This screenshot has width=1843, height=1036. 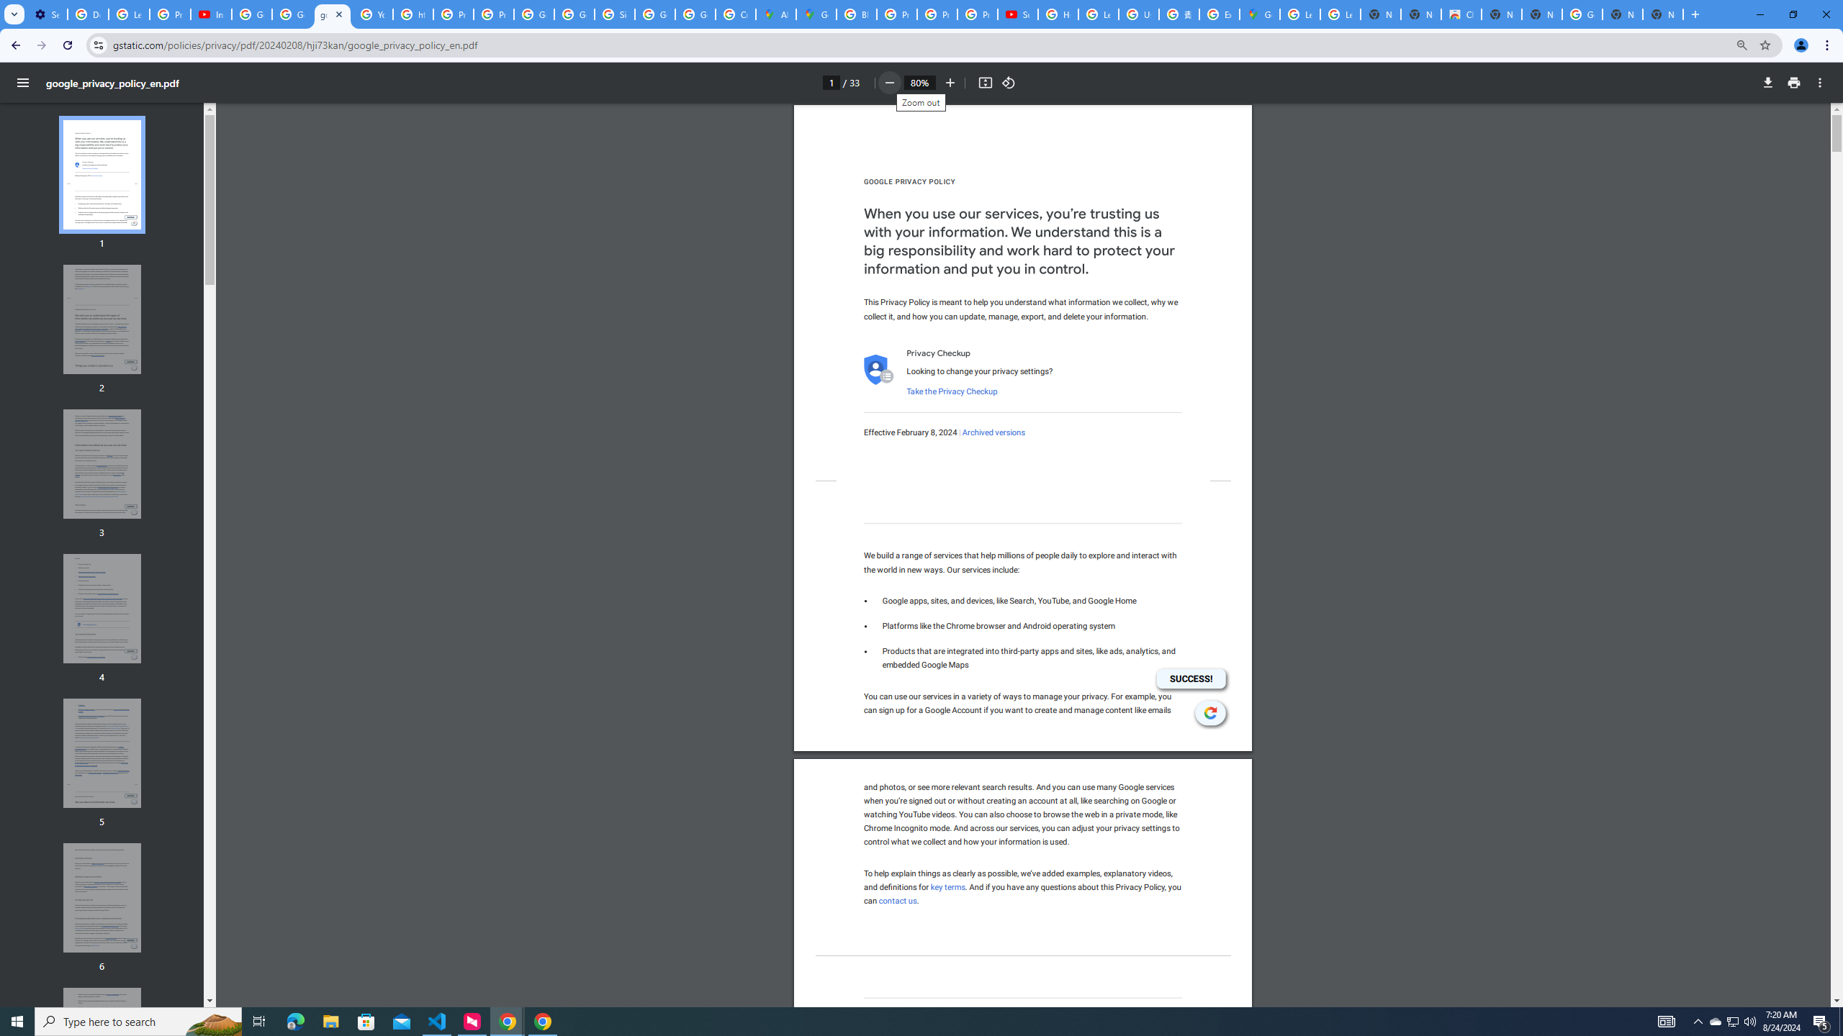 I want to click on Zoom in, so click(x=950, y=83).